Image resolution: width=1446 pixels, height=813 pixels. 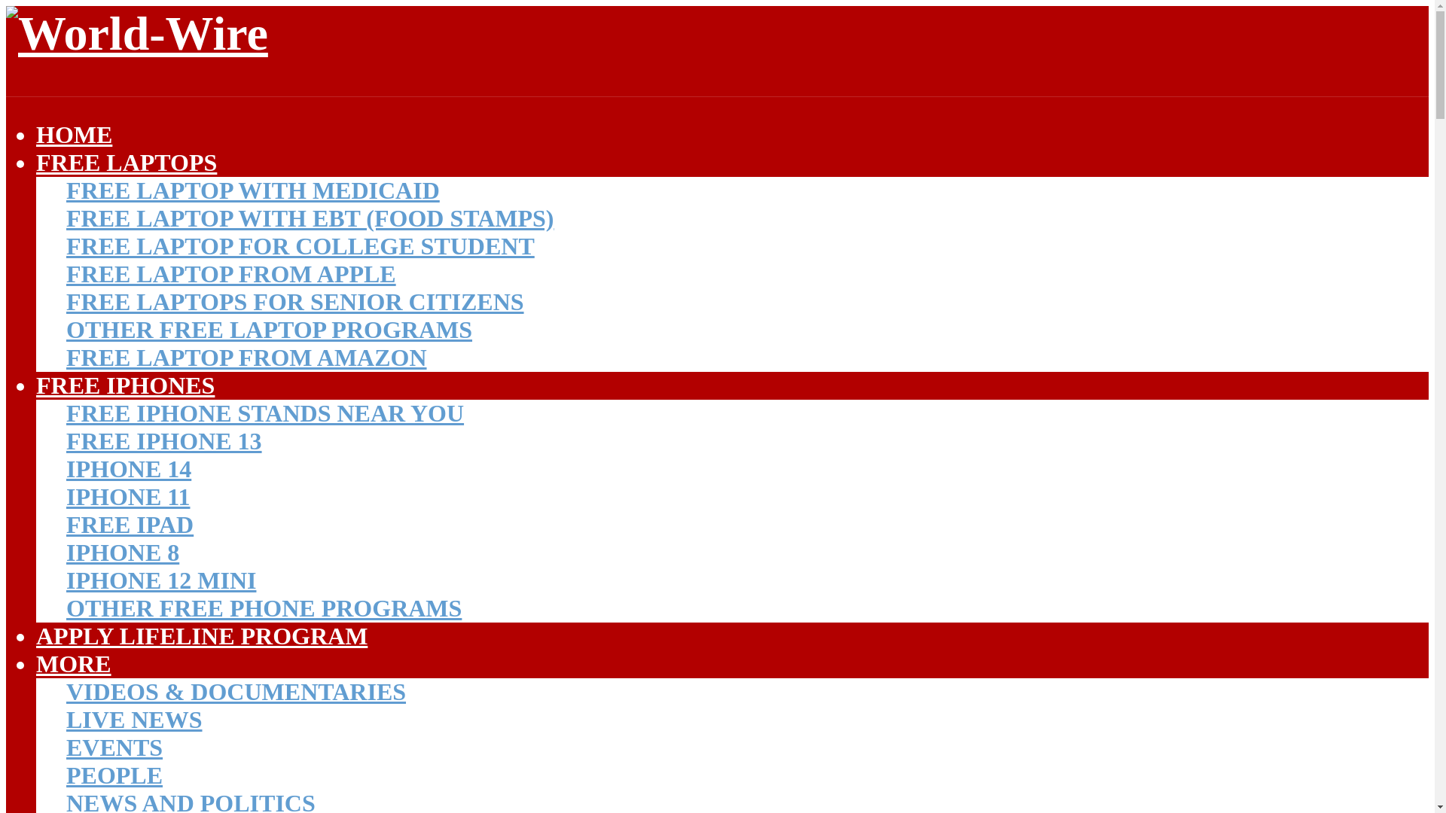 What do you see at coordinates (114, 775) in the screenshot?
I see `PEOPLE` at bounding box center [114, 775].